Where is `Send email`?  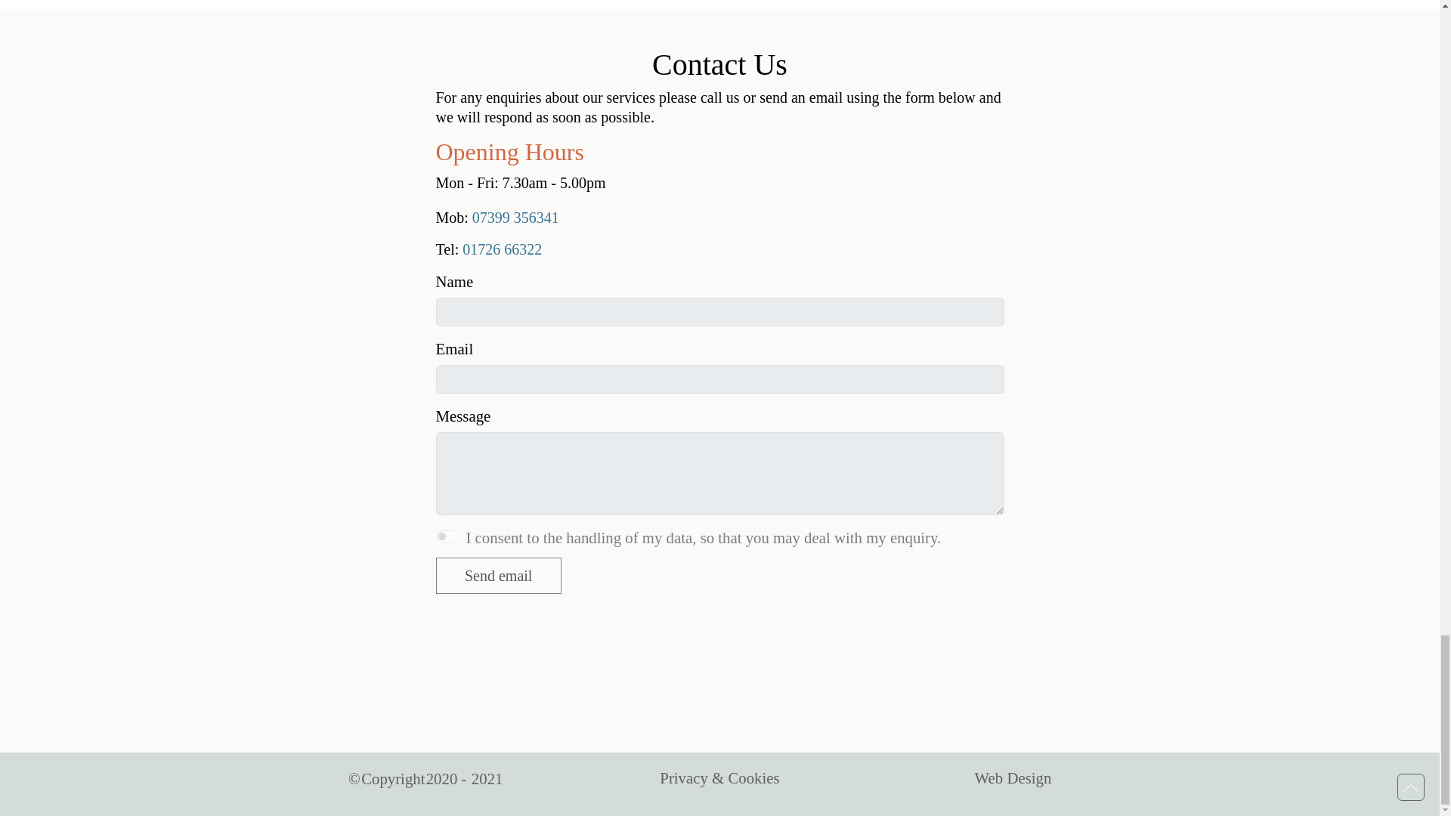 Send email is located at coordinates (497, 576).